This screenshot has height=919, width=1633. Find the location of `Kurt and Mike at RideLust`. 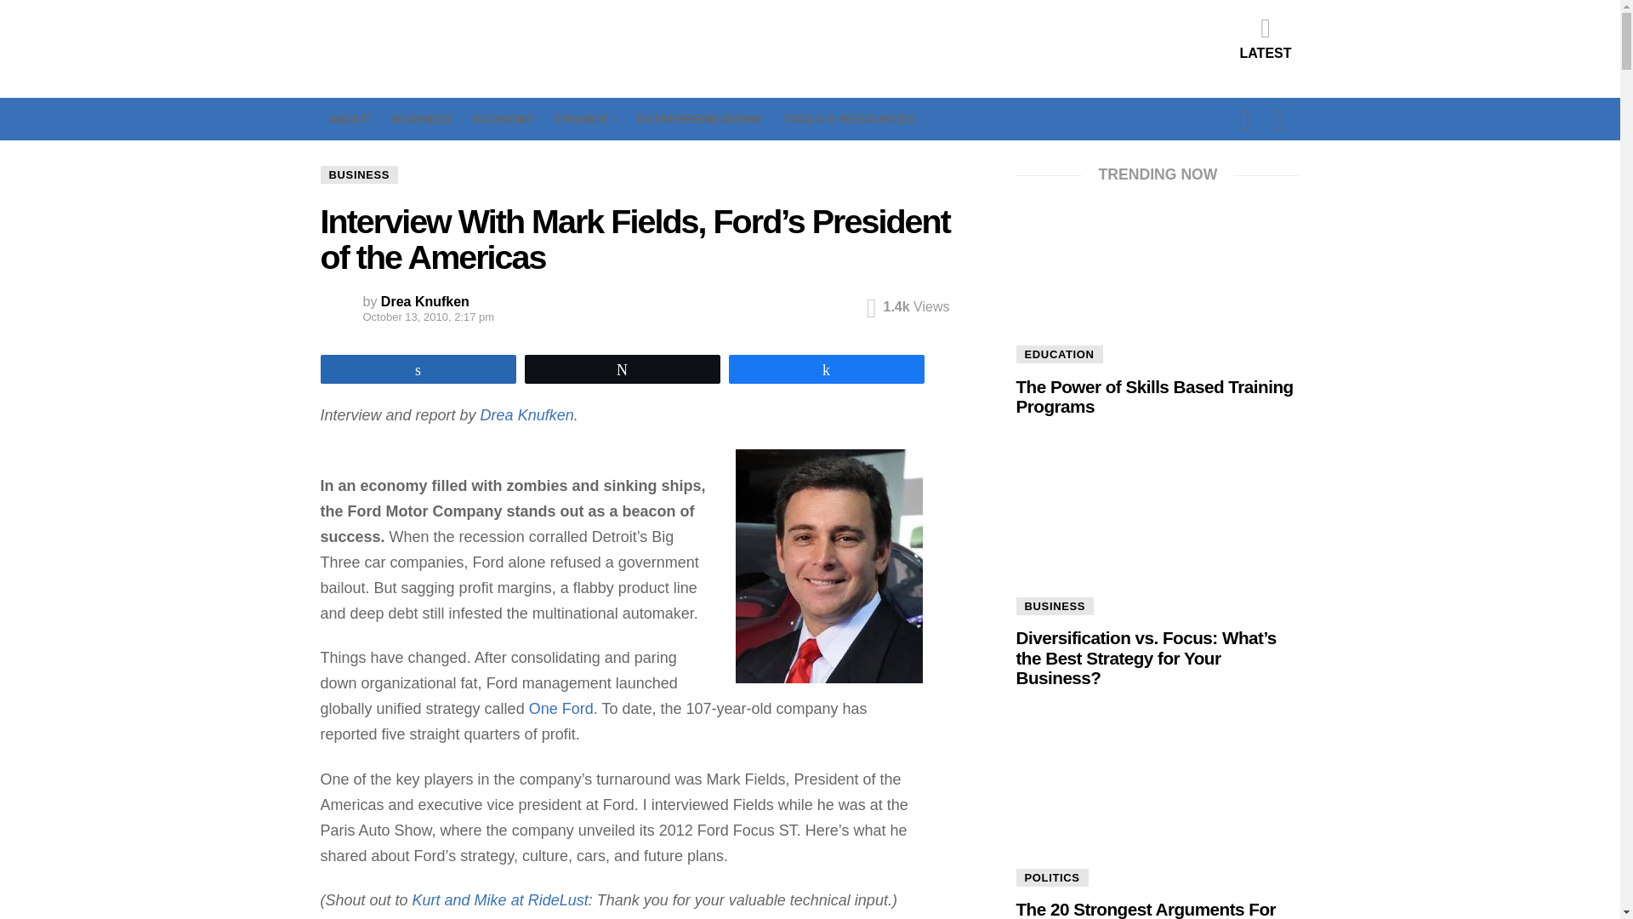

Kurt and Mike at RideLust is located at coordinates (500, 900).